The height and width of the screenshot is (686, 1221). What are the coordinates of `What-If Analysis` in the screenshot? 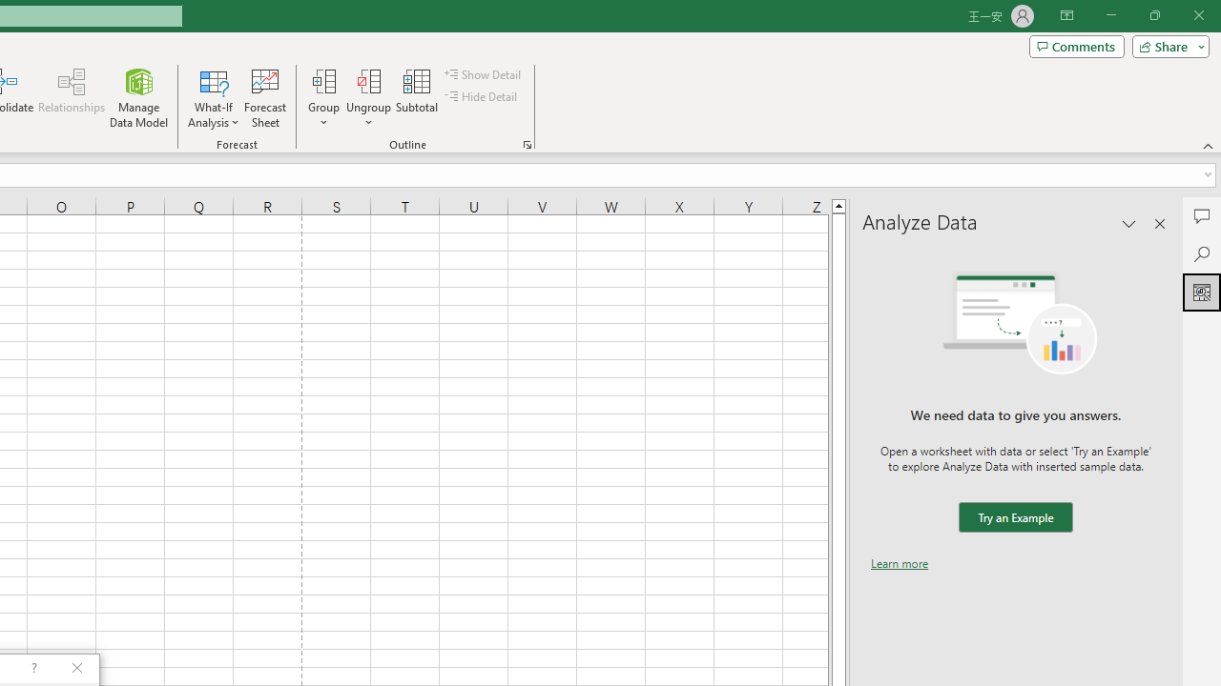 It's located at (214, 97).